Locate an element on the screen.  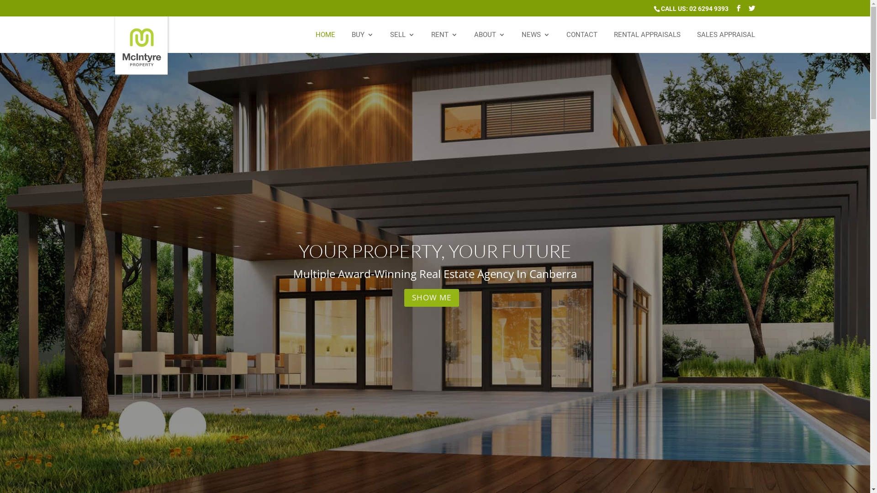
HOME is located at coordinates (325, 42).